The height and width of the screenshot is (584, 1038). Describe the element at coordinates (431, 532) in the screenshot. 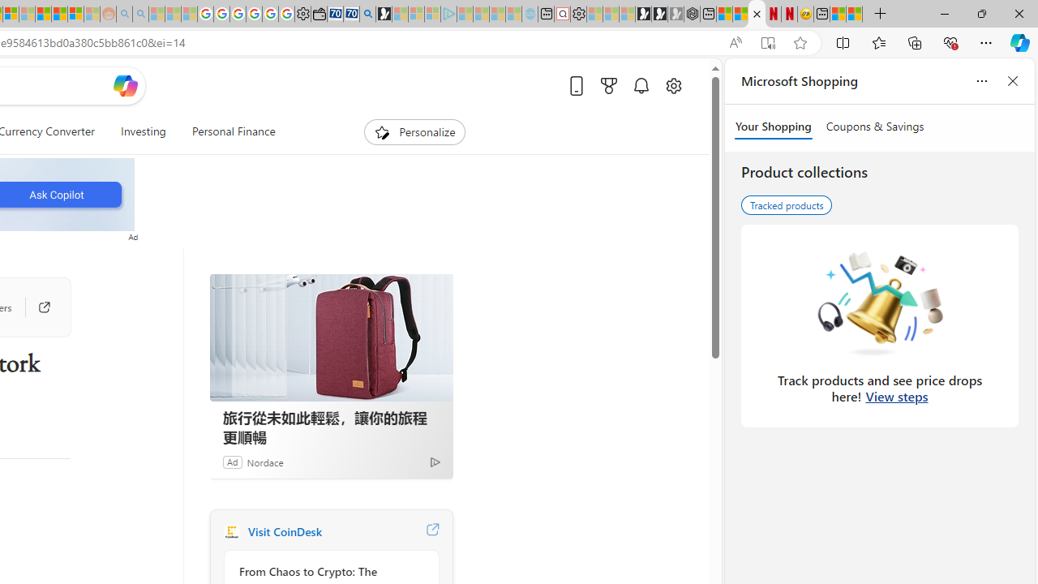

I see `Visit CoinDesk website` at that location.